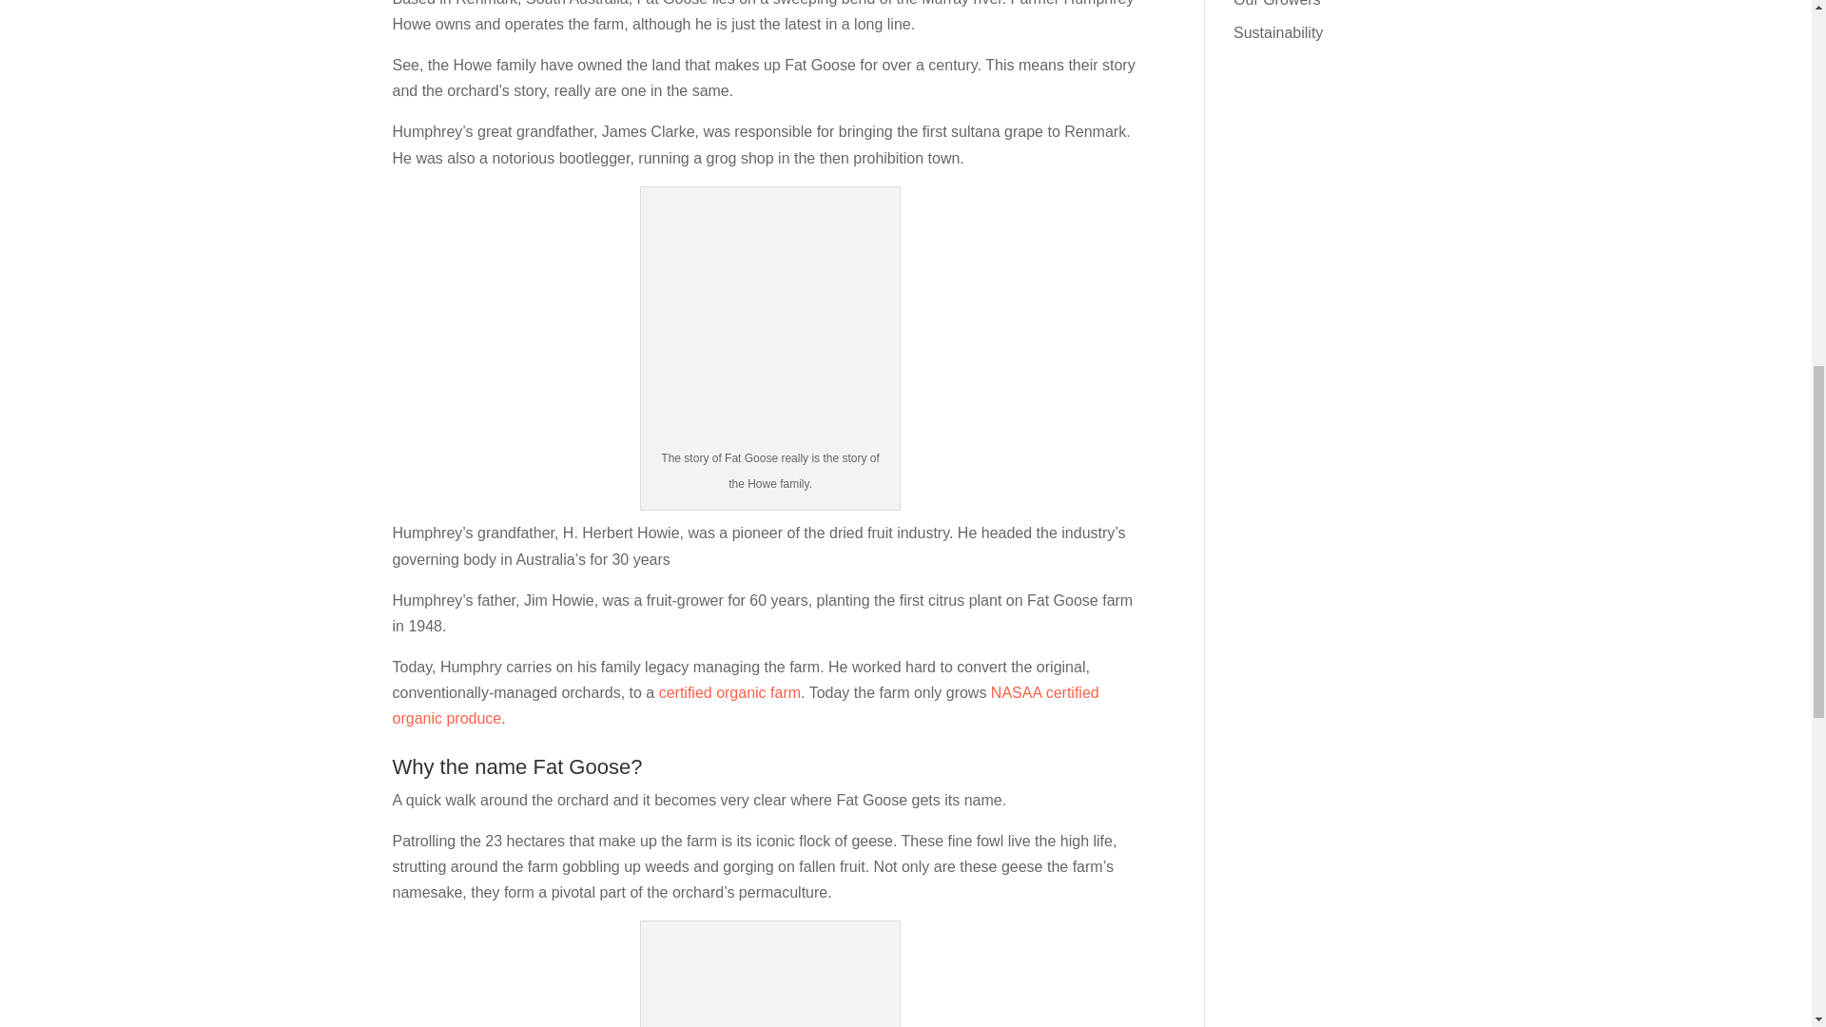 The image size is (1826, 1027). What do you see at coordinates (746, 706) in the screenshot?
I see `NASAA certified organic produce` at bounding box center [746, 706].